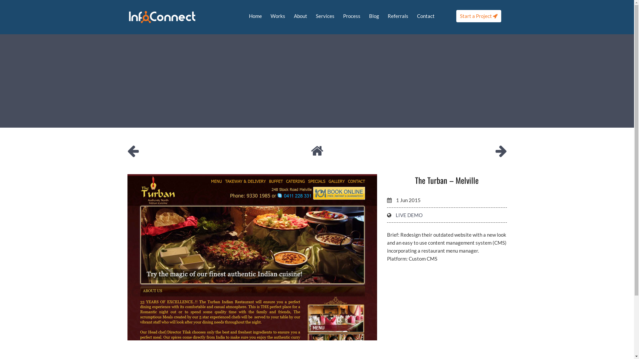 The width and height of the screenshot is (639, 359). Describe the element at coordinates (374, 16) in the screenshot. I see `Blog` at that location.